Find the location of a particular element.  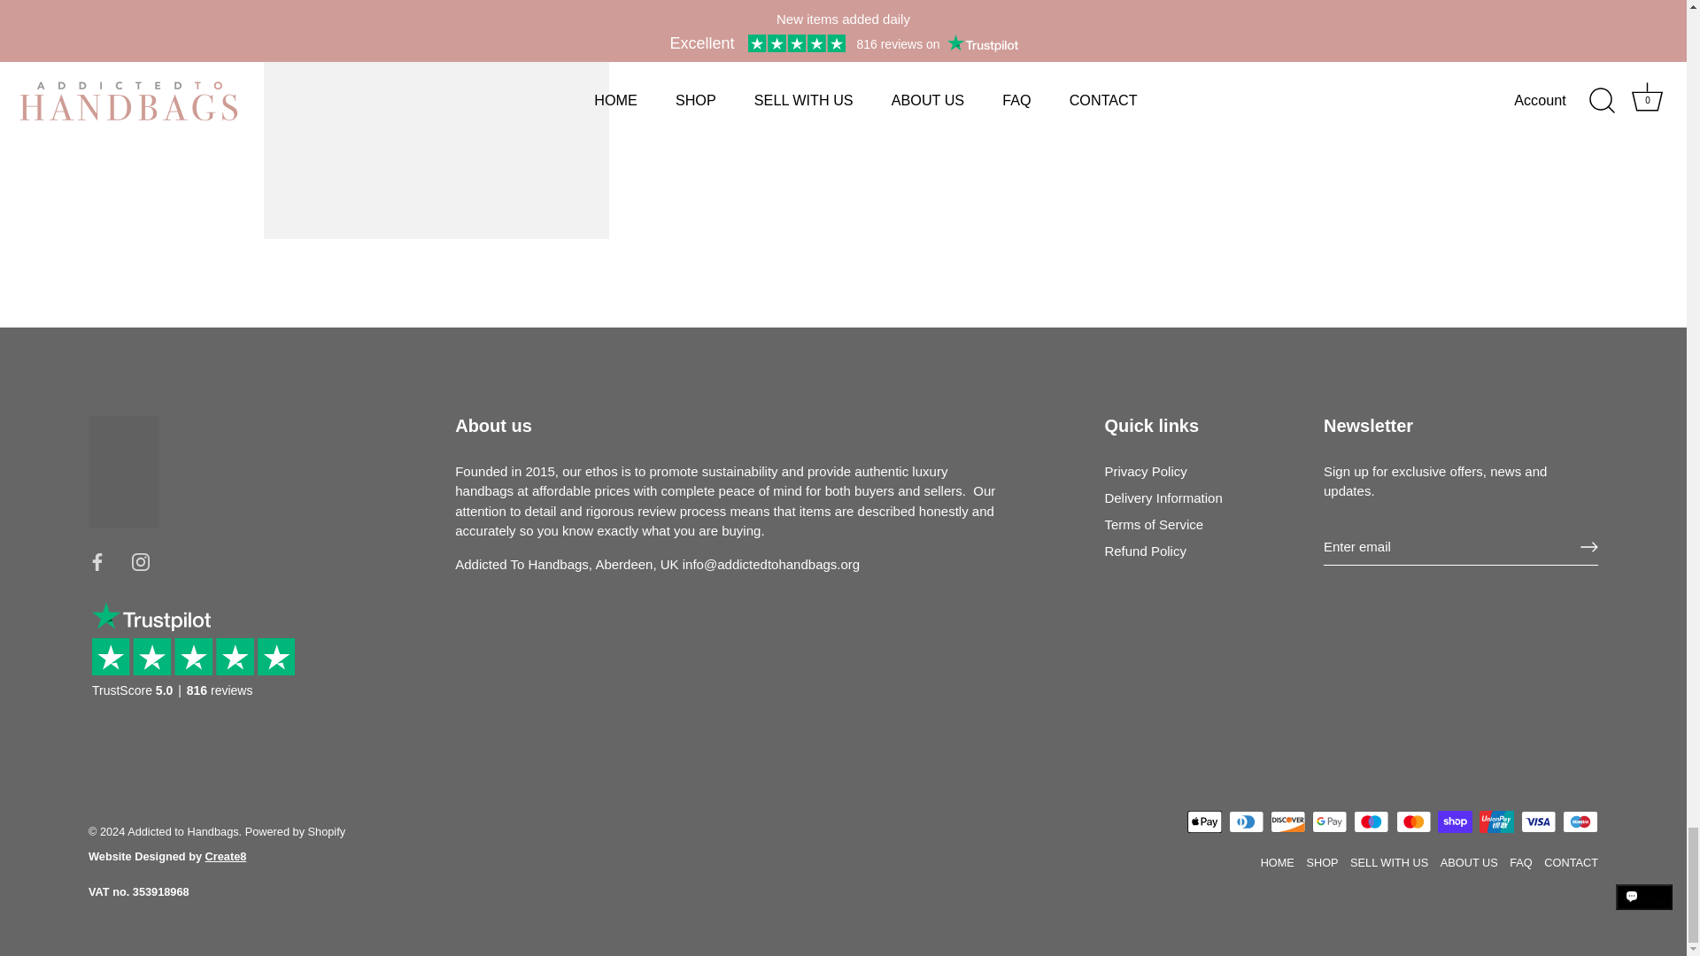

Visa is located at coordinates (1538, 821).